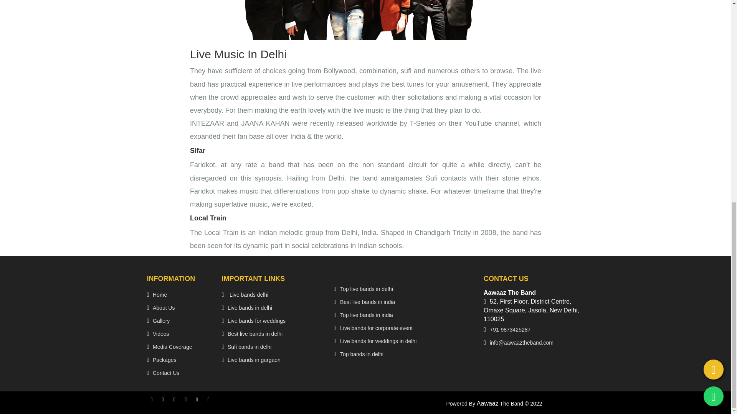 The image size is (737, 414). I want to click on Best live bands in india, so click(367, 302).